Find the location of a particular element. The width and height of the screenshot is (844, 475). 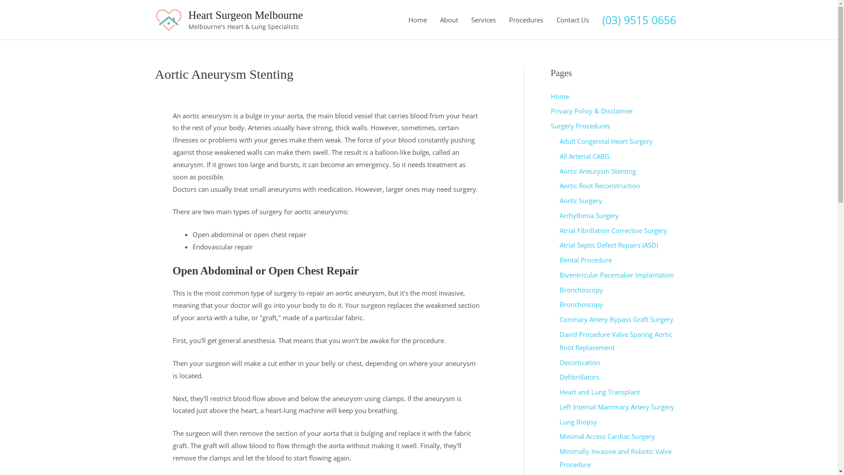

Left Internal Mammary Artery Surgery is located at coordinates (616, 407).